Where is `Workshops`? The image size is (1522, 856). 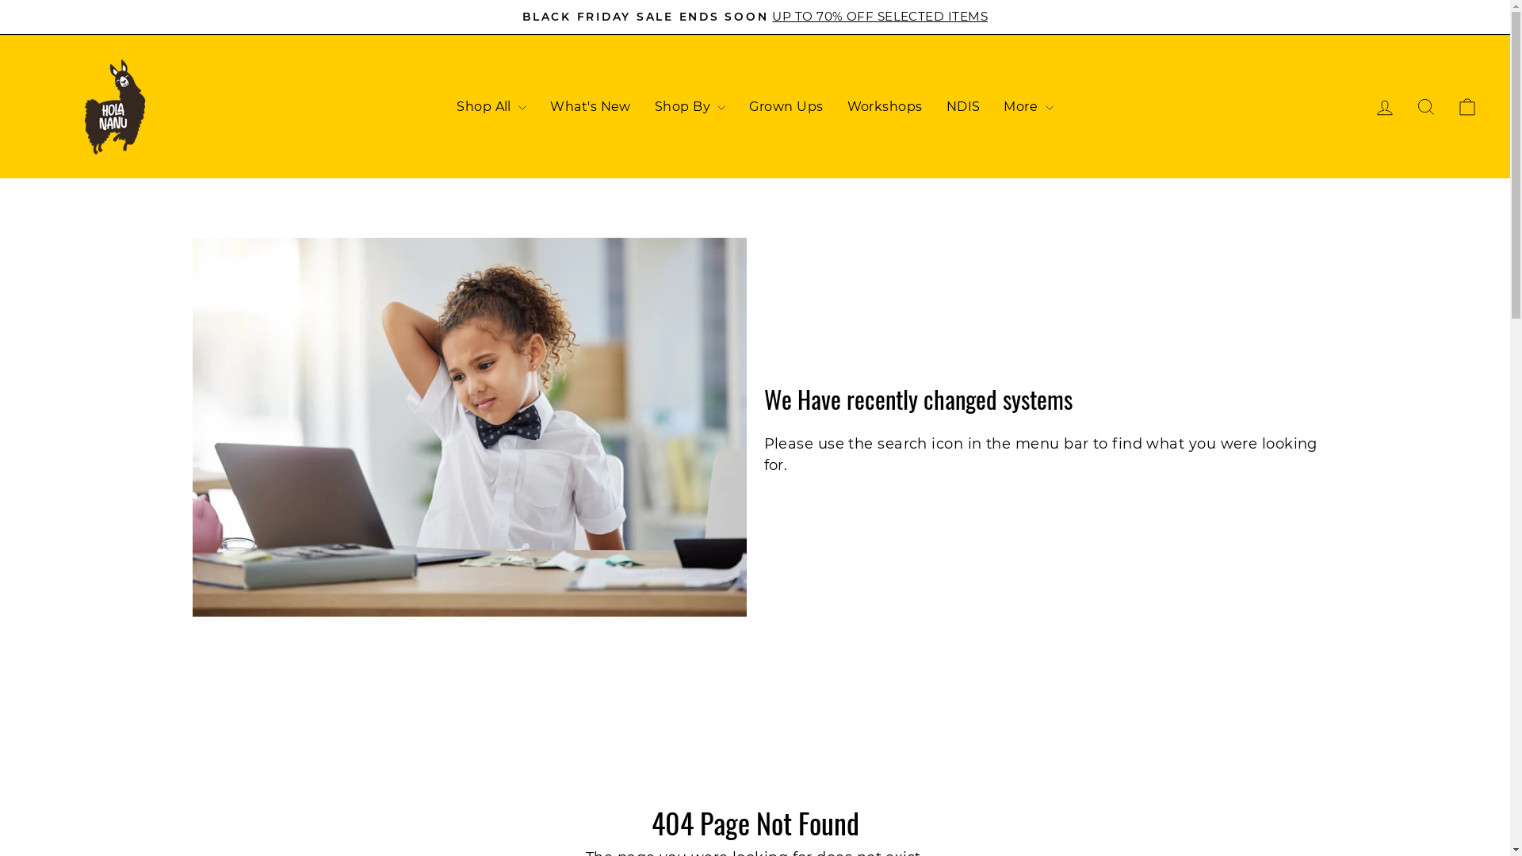 Workshops is located at coordinates (885, 106).